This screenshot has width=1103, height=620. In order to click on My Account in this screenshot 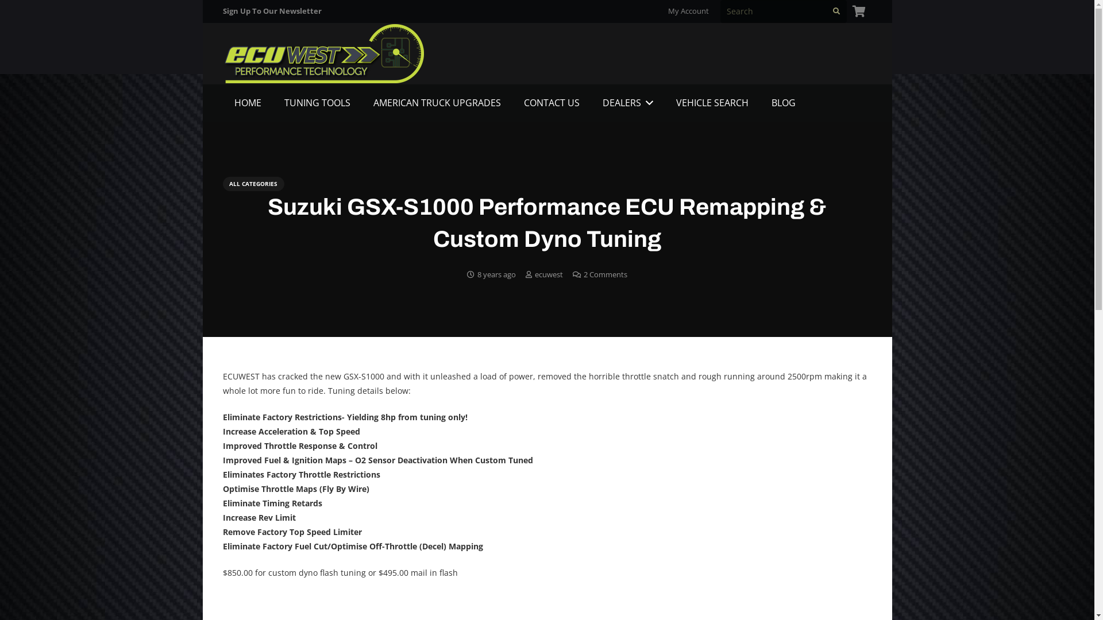, I will do `click(688, 11)`.